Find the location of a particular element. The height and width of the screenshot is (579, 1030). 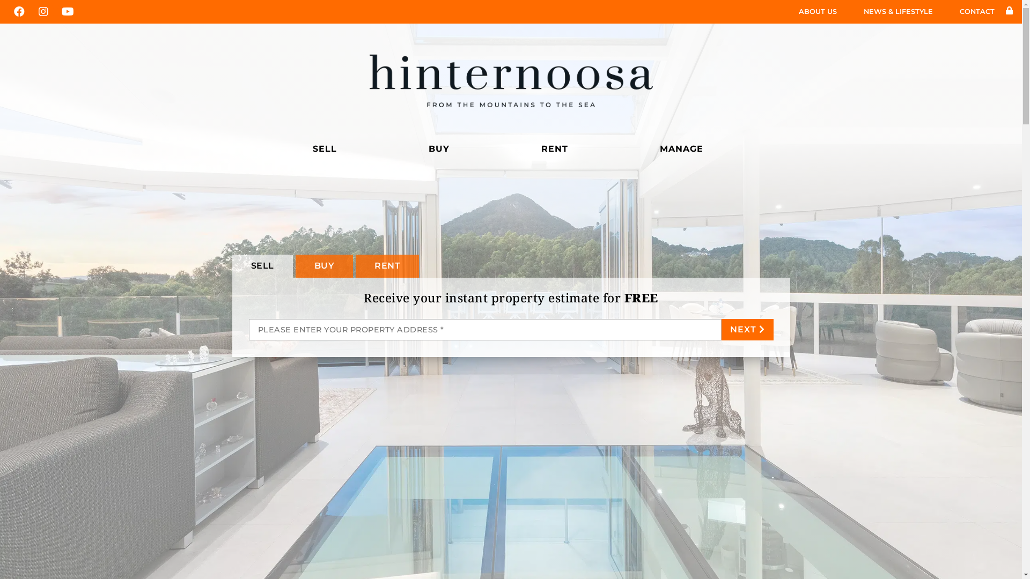

BUY is located at coordinates (324, 266).